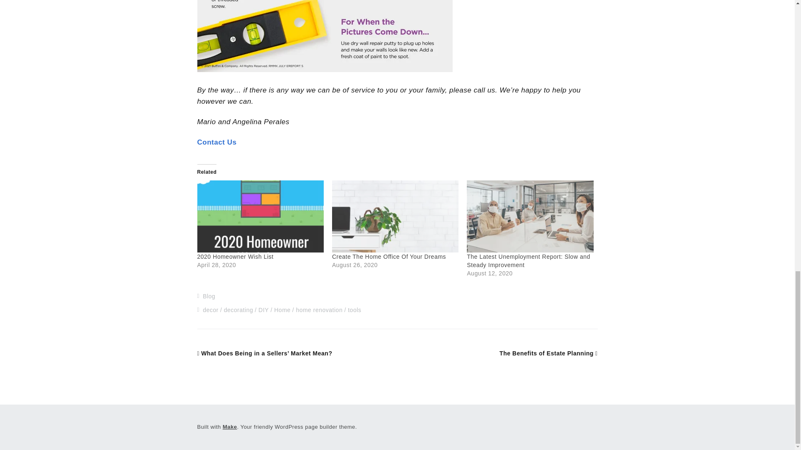  What do you see at coordinates (528, 261) in the screenshot?
I see `The Latest Unemployment Report: Slow and Steady Improvement` at bounding box center [528, 261].